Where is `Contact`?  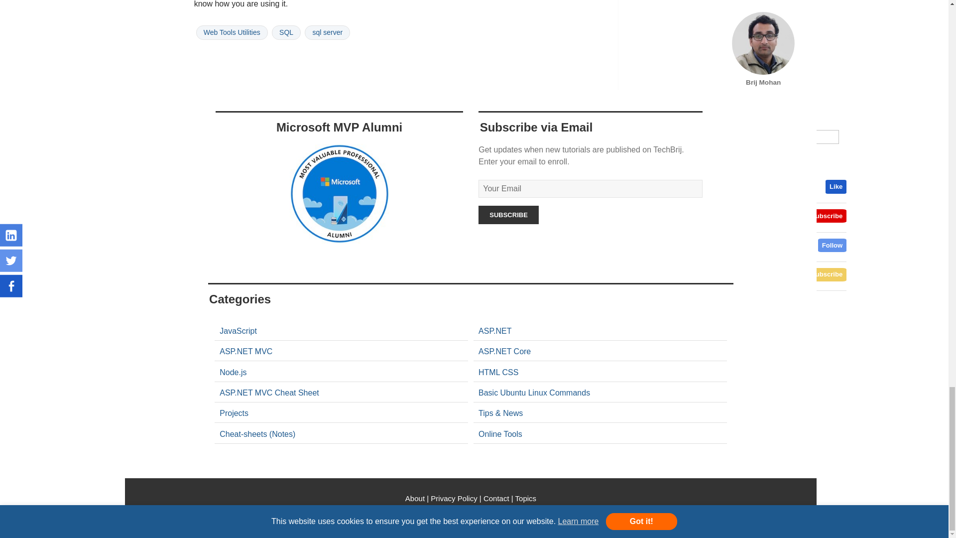
Contact is located at coordinates (496, 498).